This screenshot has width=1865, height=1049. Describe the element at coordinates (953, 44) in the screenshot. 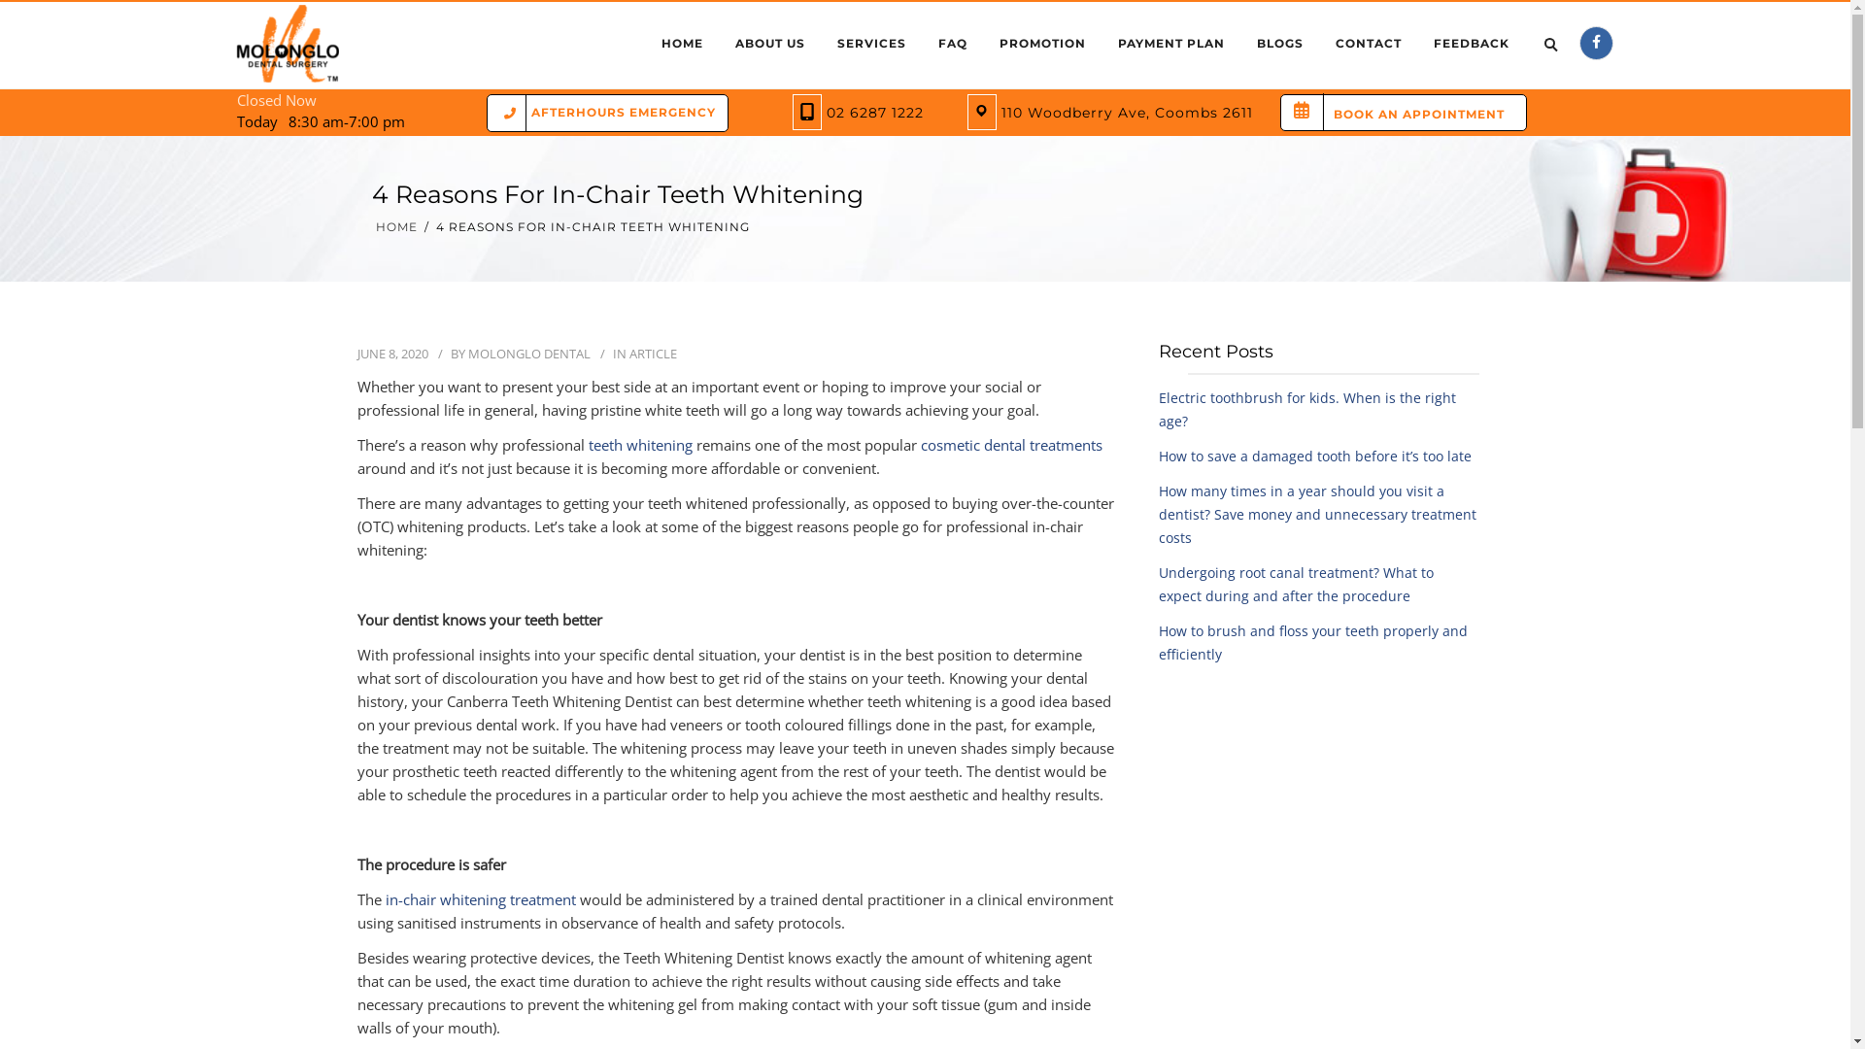

I see `FAQ` at that location.